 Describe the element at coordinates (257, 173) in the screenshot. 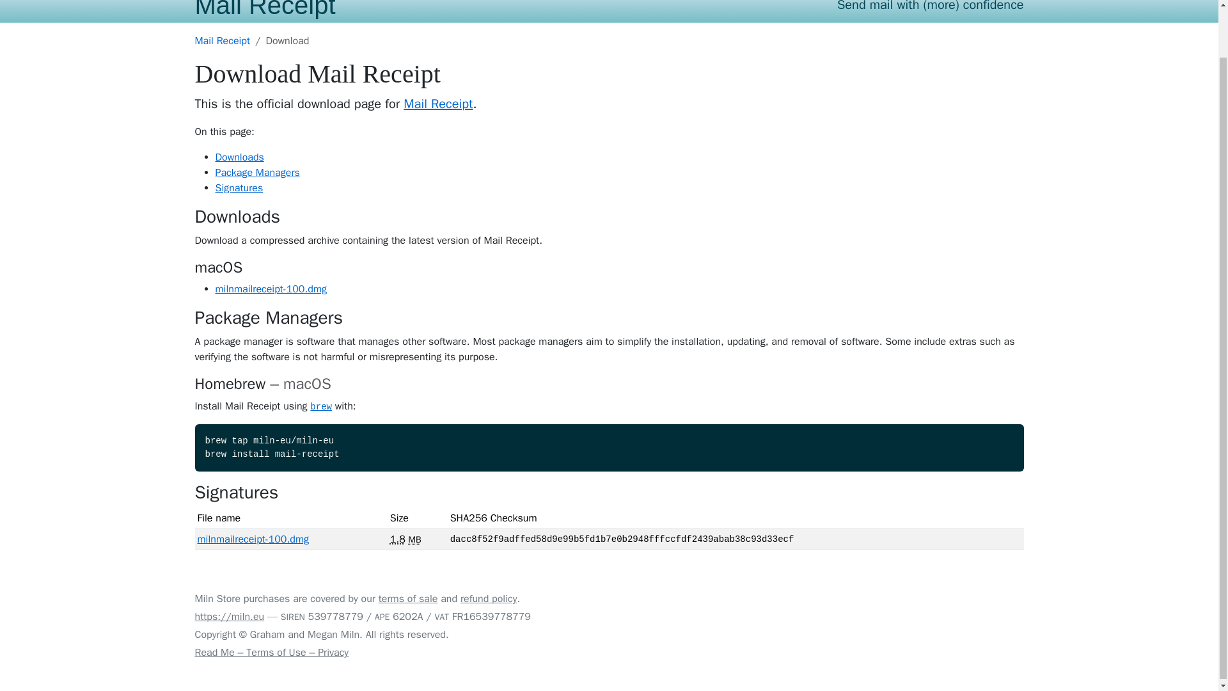

I see `Package Managers` at that location.